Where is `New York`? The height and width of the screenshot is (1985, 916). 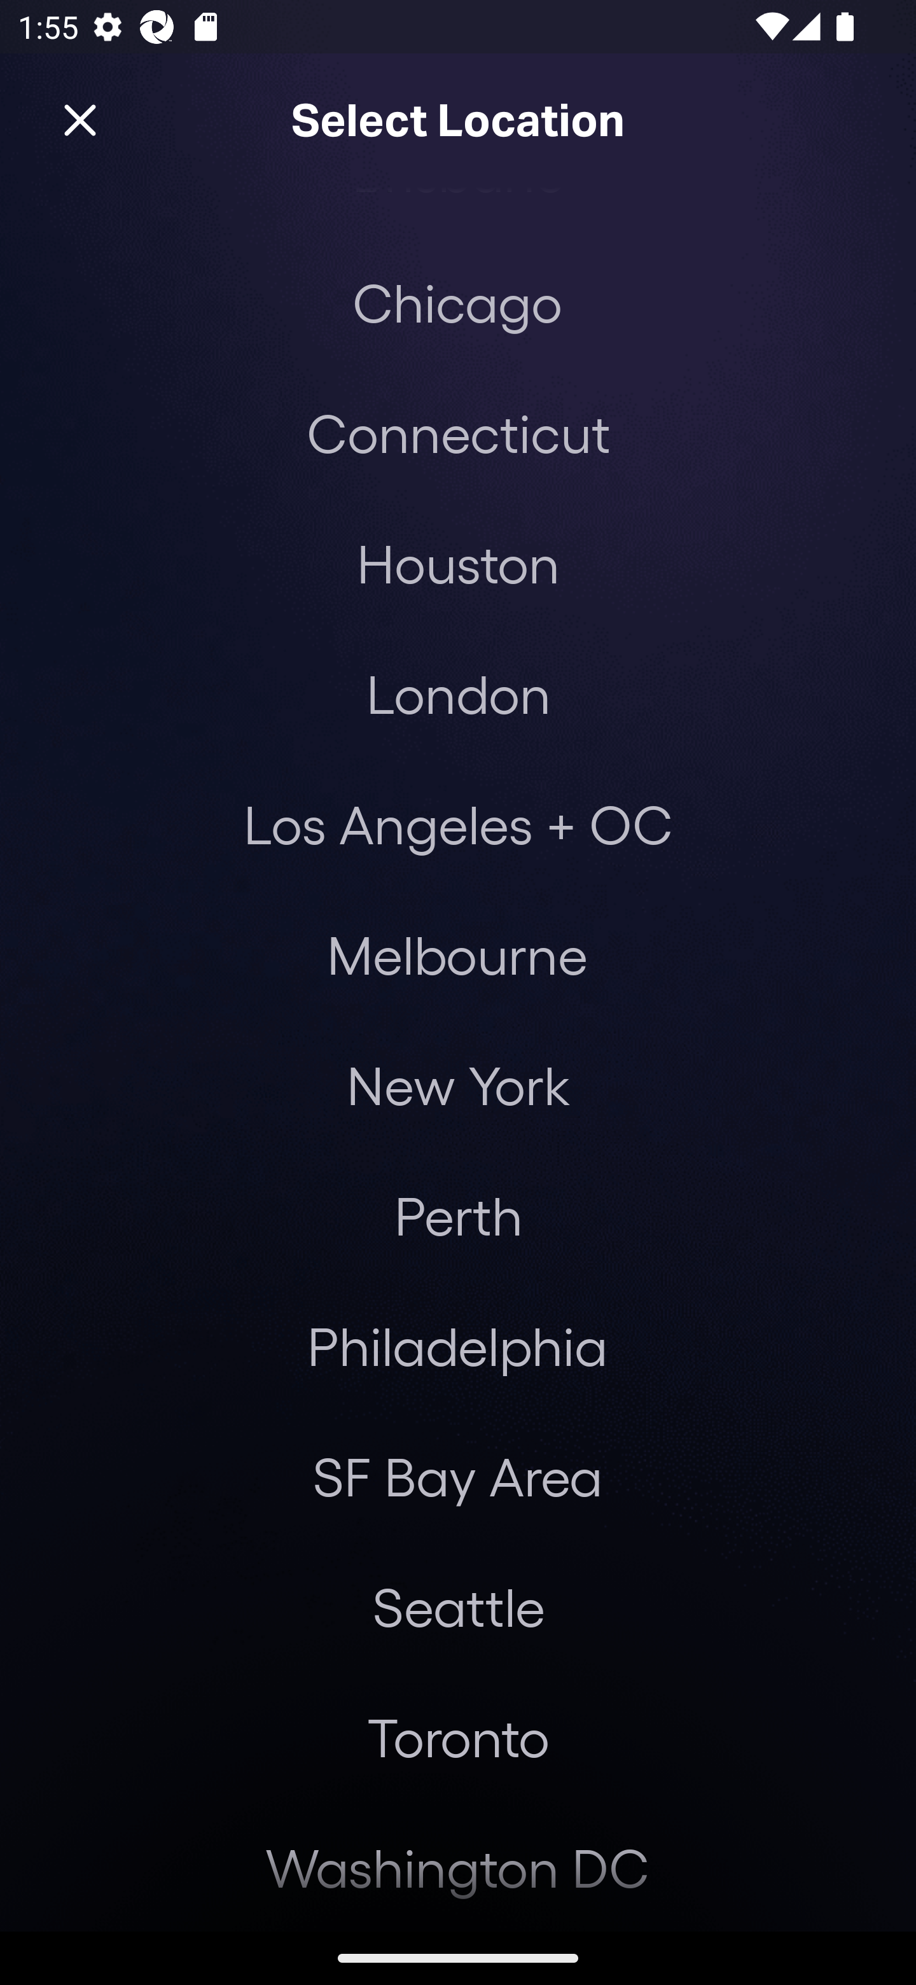 New York is located at coordinates (458, 1084).